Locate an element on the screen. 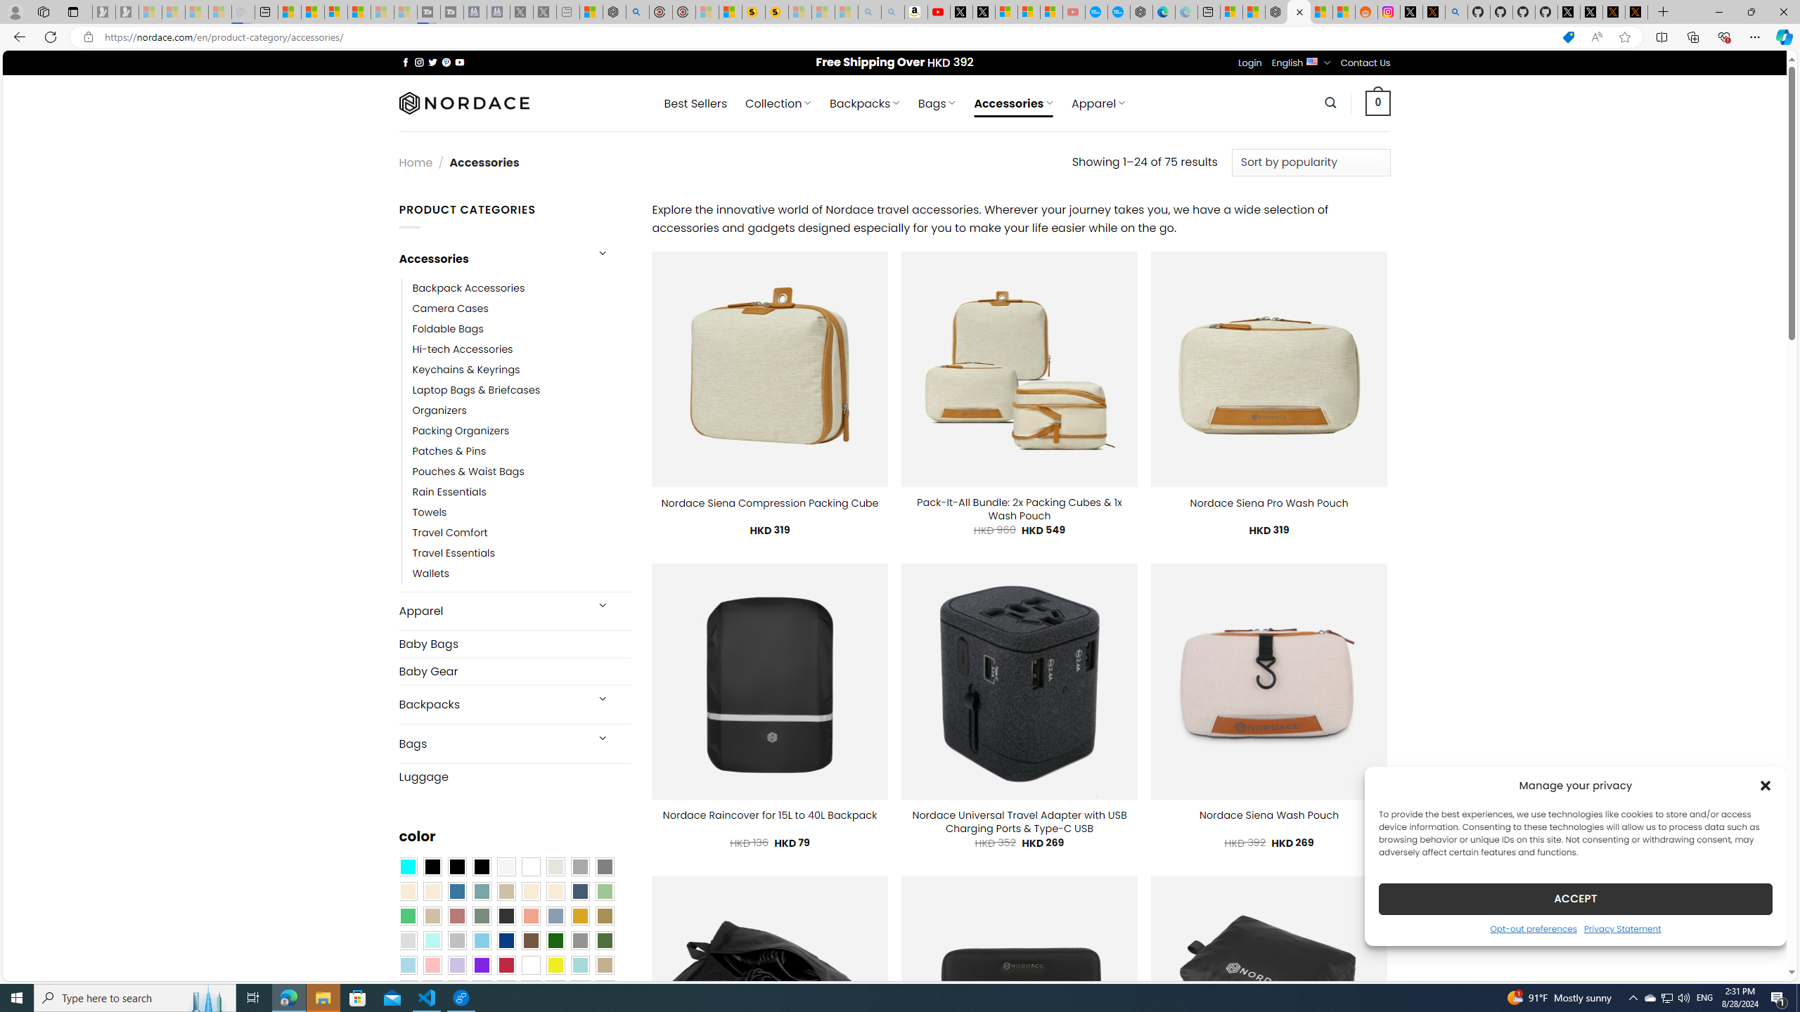 The height and width of the screenshot is (1012, 1800). Backpacks is located at coordinates (491, 704).